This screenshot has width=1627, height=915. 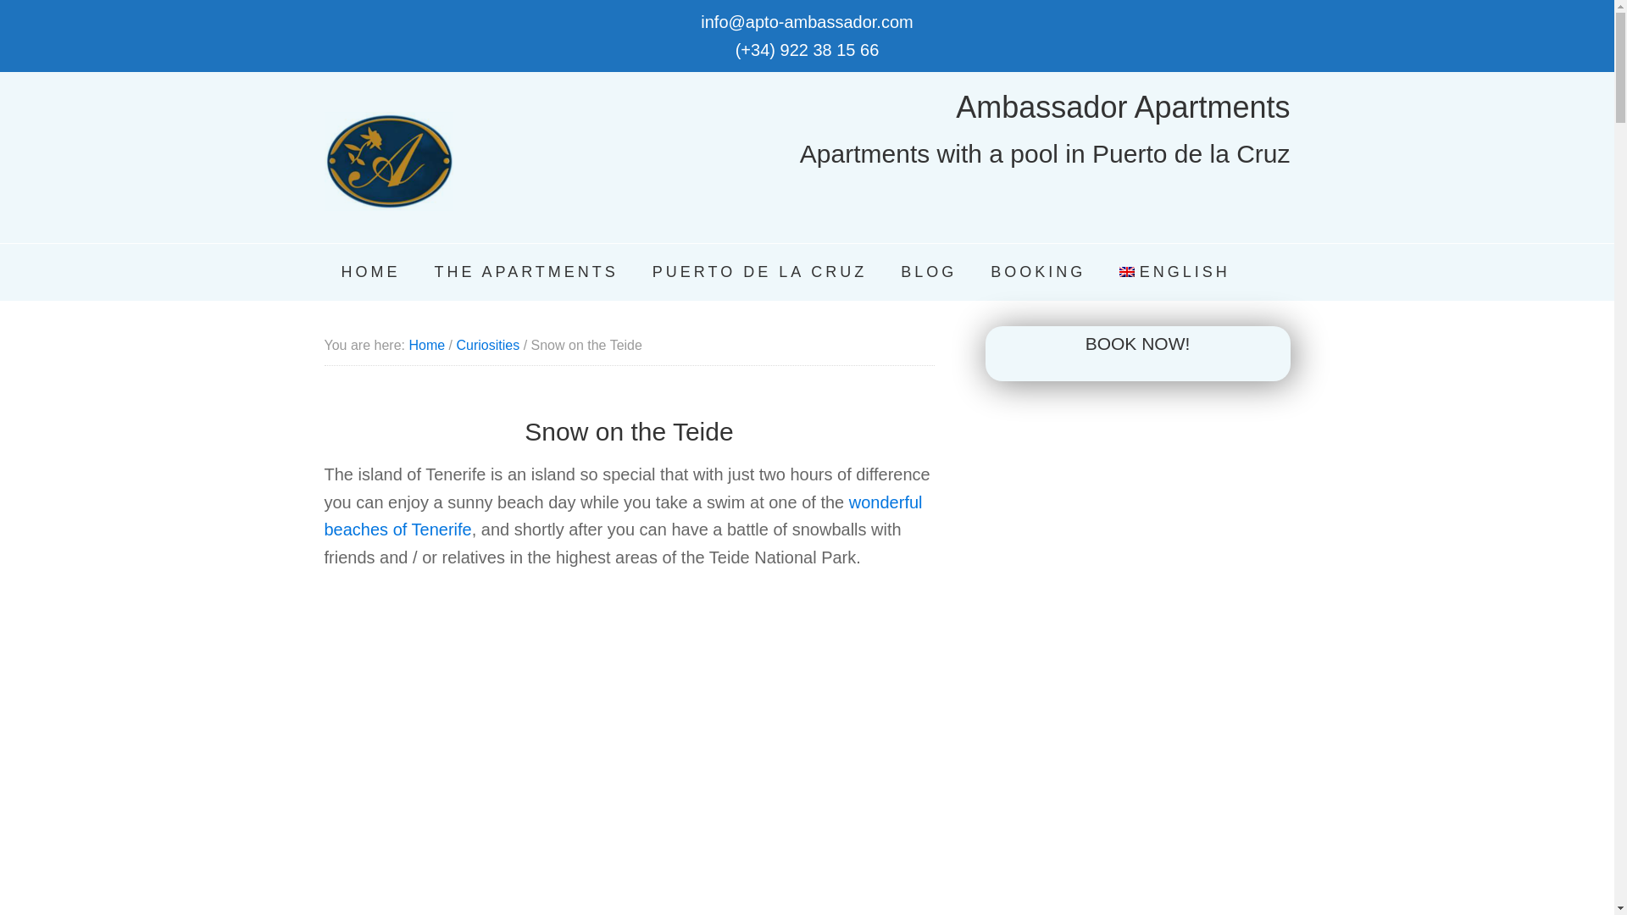 What do you see at coordinates (623, 517) in the screenshot?
I see `wonderful beaches of Tenerife` at bounding box center [623, 517].